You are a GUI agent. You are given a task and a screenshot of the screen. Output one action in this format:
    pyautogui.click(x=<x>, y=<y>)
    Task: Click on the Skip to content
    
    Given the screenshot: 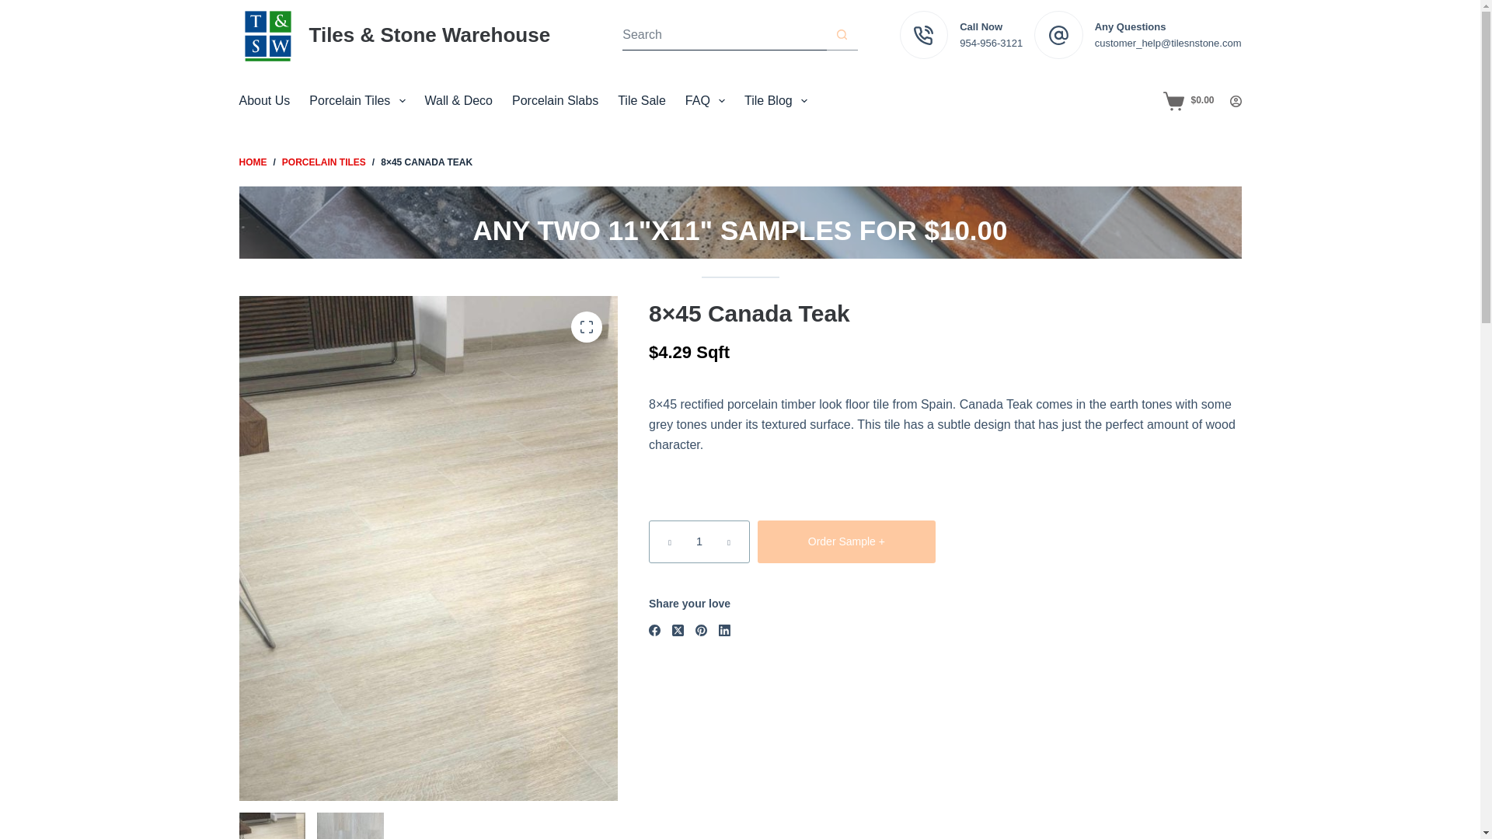 What is the action you would take?
    pyautogui.click(x=16, y=8)
    